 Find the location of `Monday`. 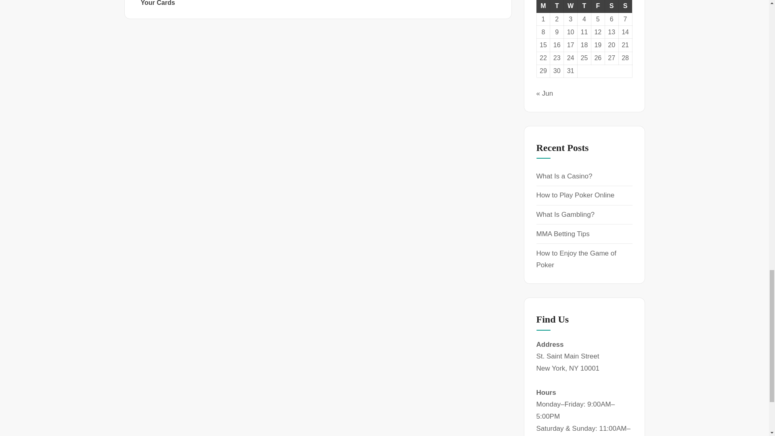

Monday is located at coordinates (543, 6).